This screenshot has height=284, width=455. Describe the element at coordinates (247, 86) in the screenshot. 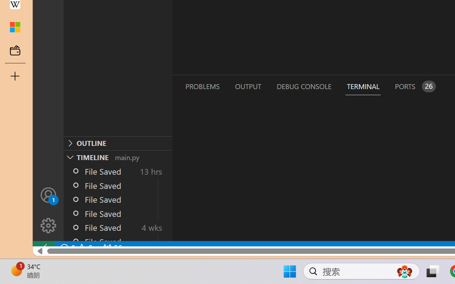

I see `Output (Ctrl+Shift+U)` at that location.